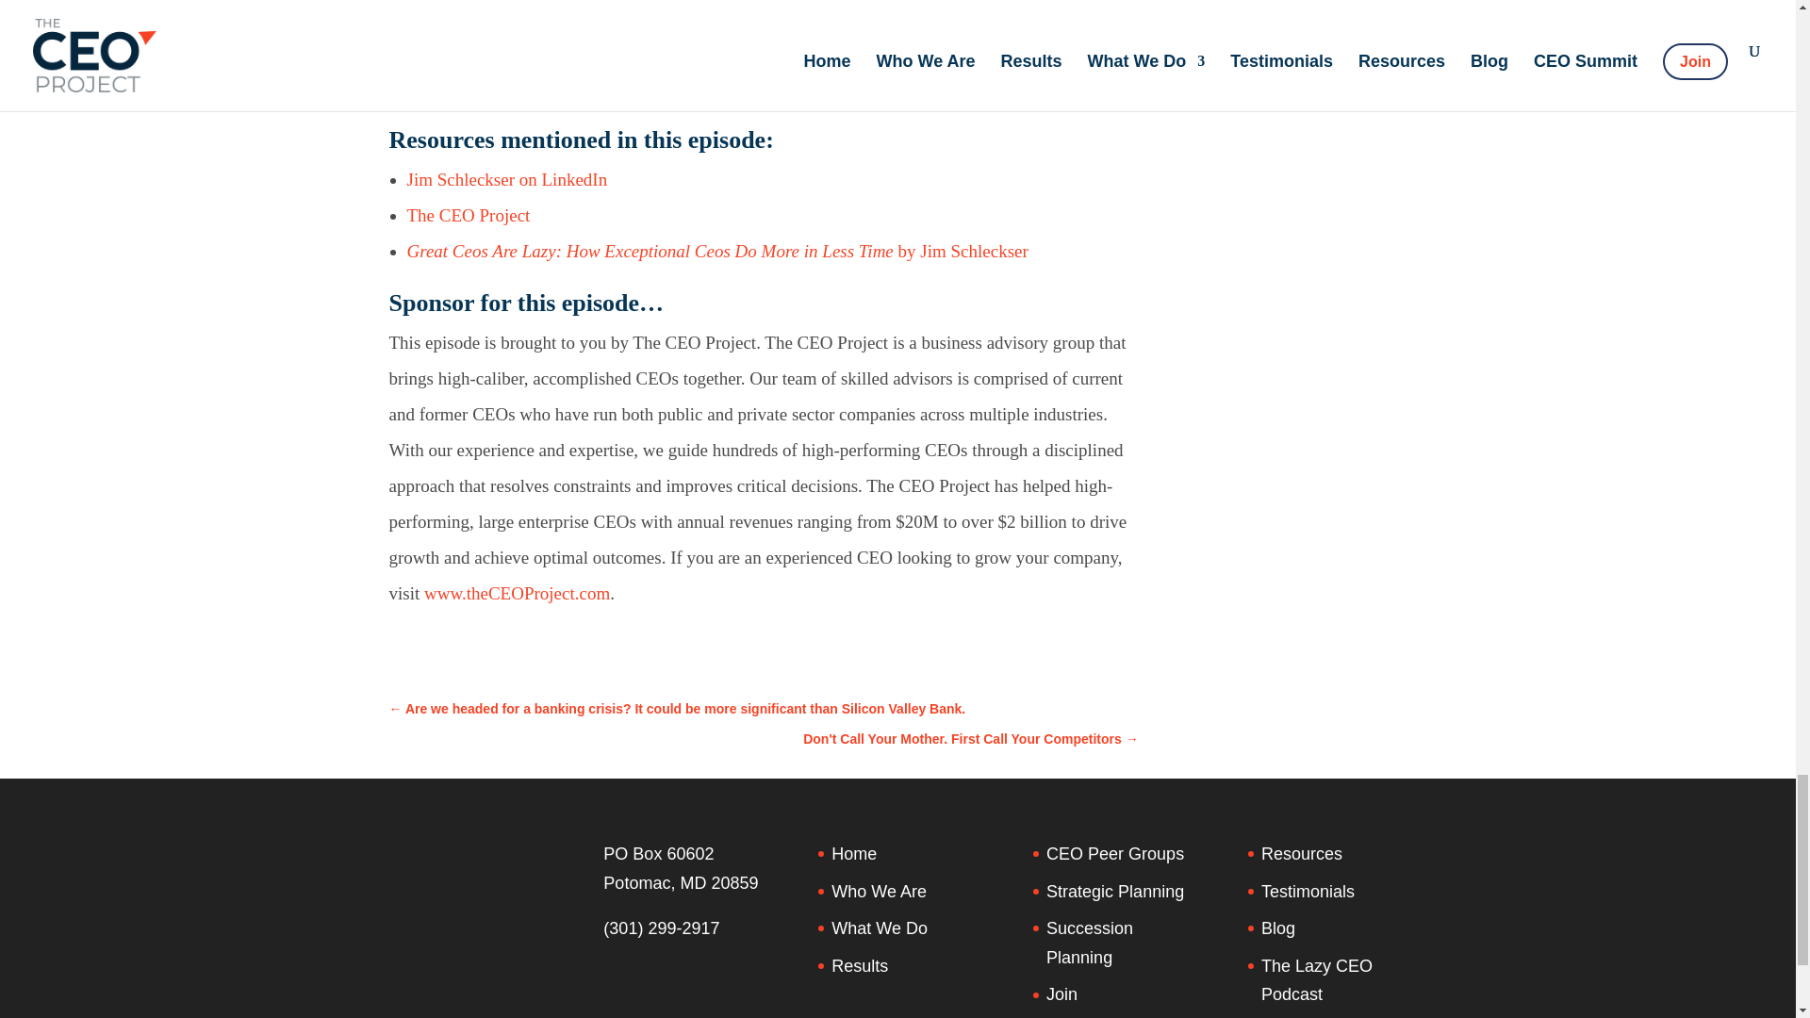 This screenshot has width=1810, height=1018. Describe the element at coordinates (517, 593) in the screenshot. I see `www.theCEOProject.com` at that location.